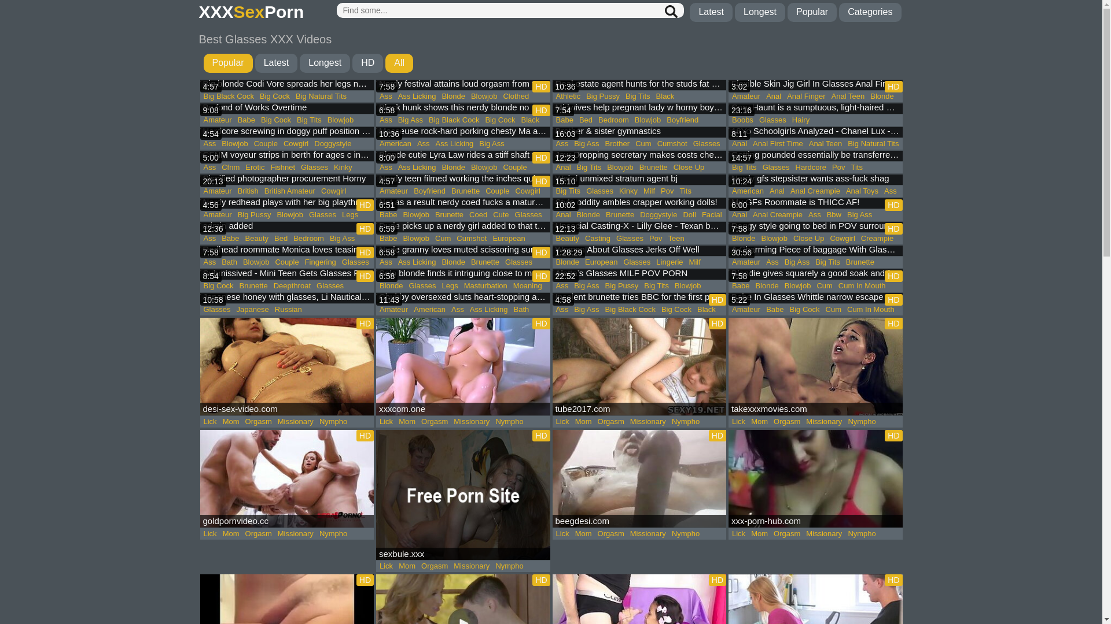 The width and height of the screenshot is (1111, 624). What do you see at coordinates (860, 262) in the screenshot?
I see `Brunette` at bounding box center [860, 262].